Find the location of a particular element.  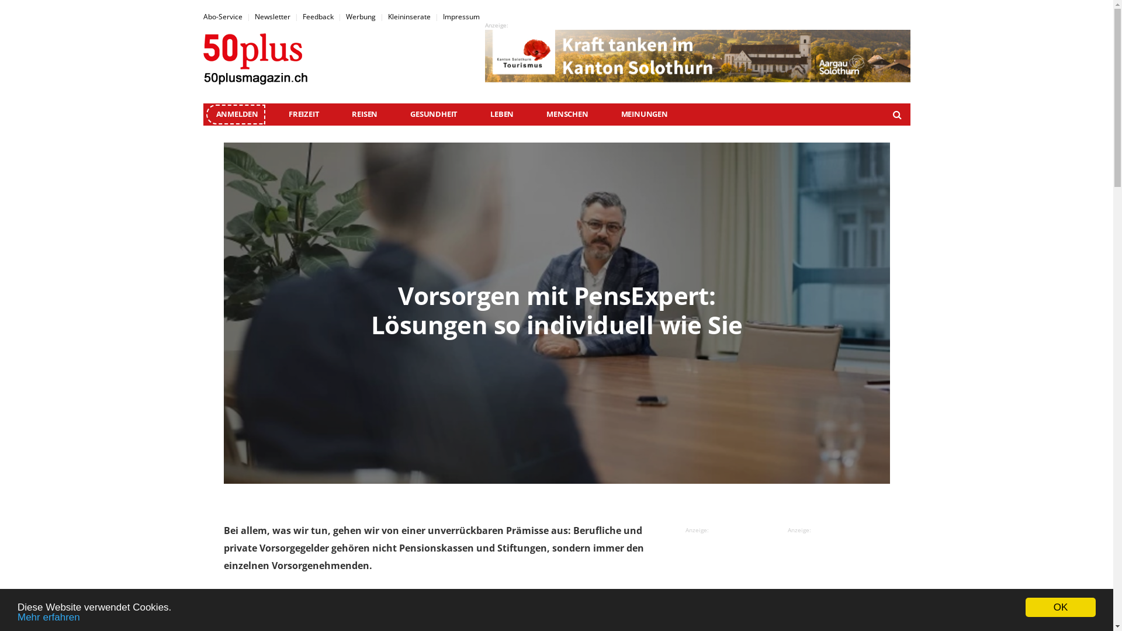

GESUNDHEIT is located at coordinates (434, 115).